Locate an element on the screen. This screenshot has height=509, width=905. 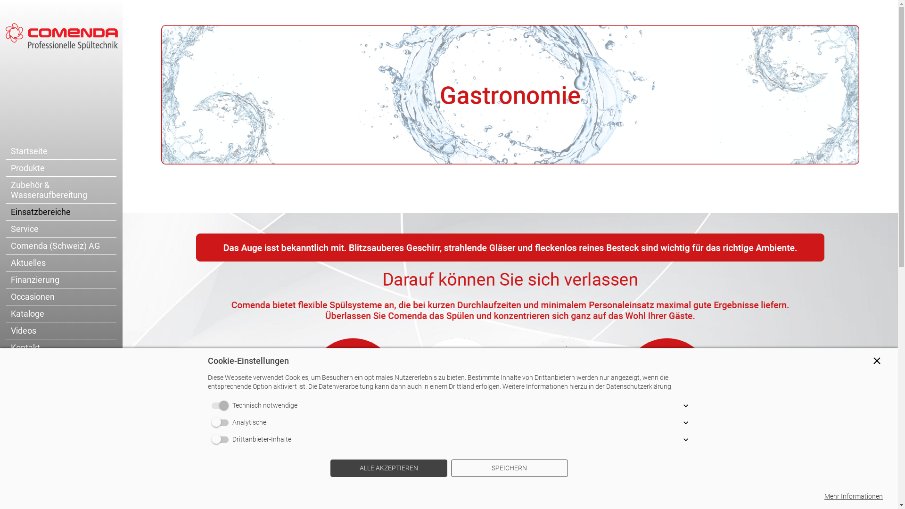
Aktuelles is located at coordinates (61, 263).